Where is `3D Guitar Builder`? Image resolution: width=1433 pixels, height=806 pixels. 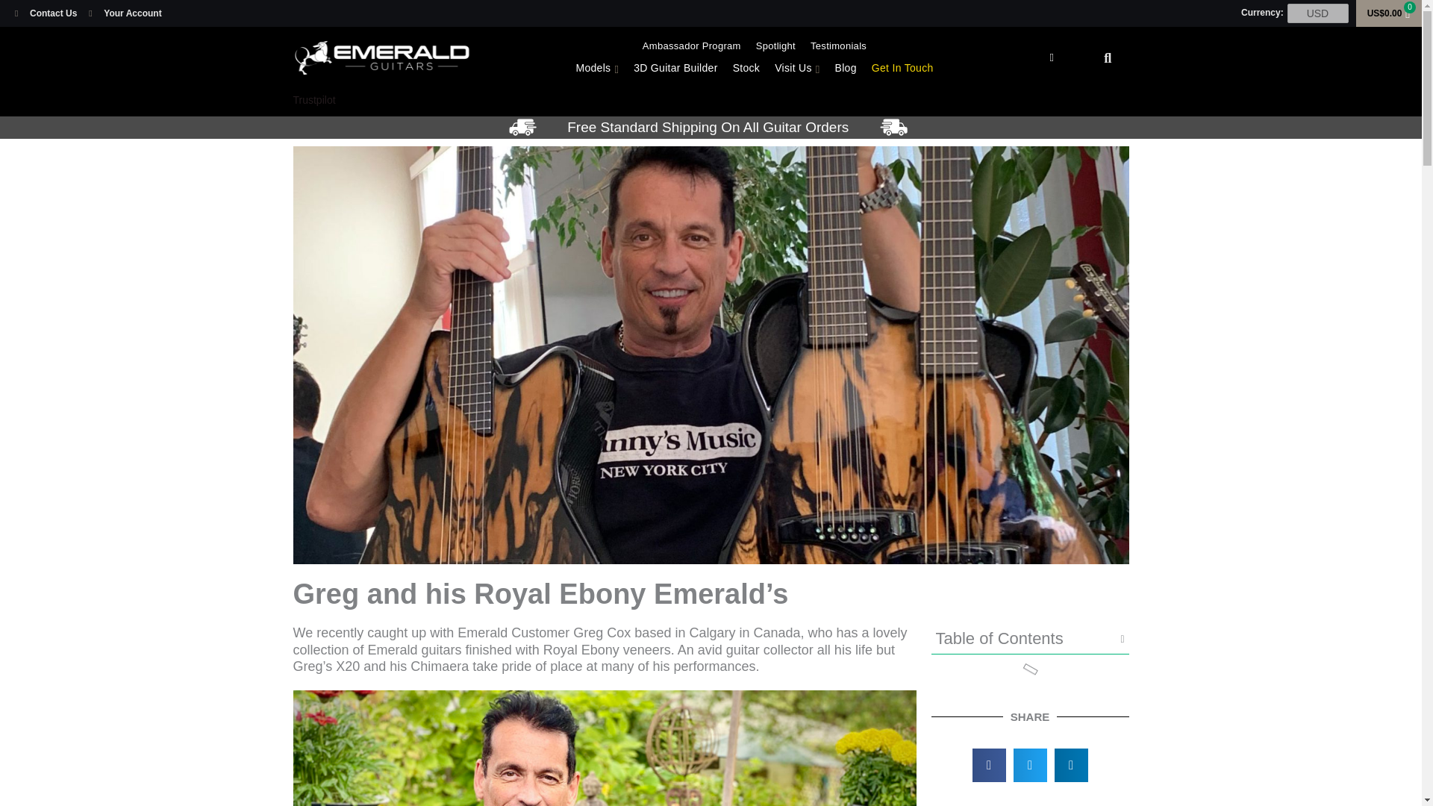 3D Guitar Builder is located at coordinates (675, 68).